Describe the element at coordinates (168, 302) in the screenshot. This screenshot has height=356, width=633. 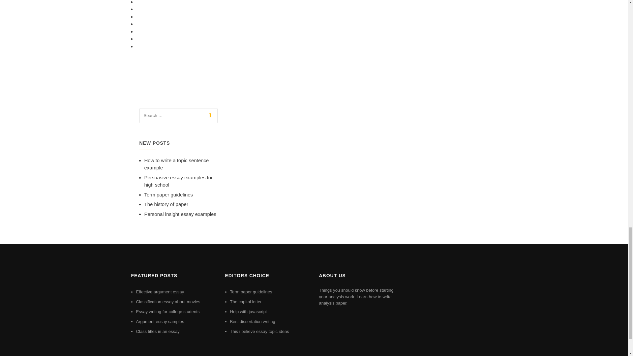
I see `Classification essay about movies` at that location.